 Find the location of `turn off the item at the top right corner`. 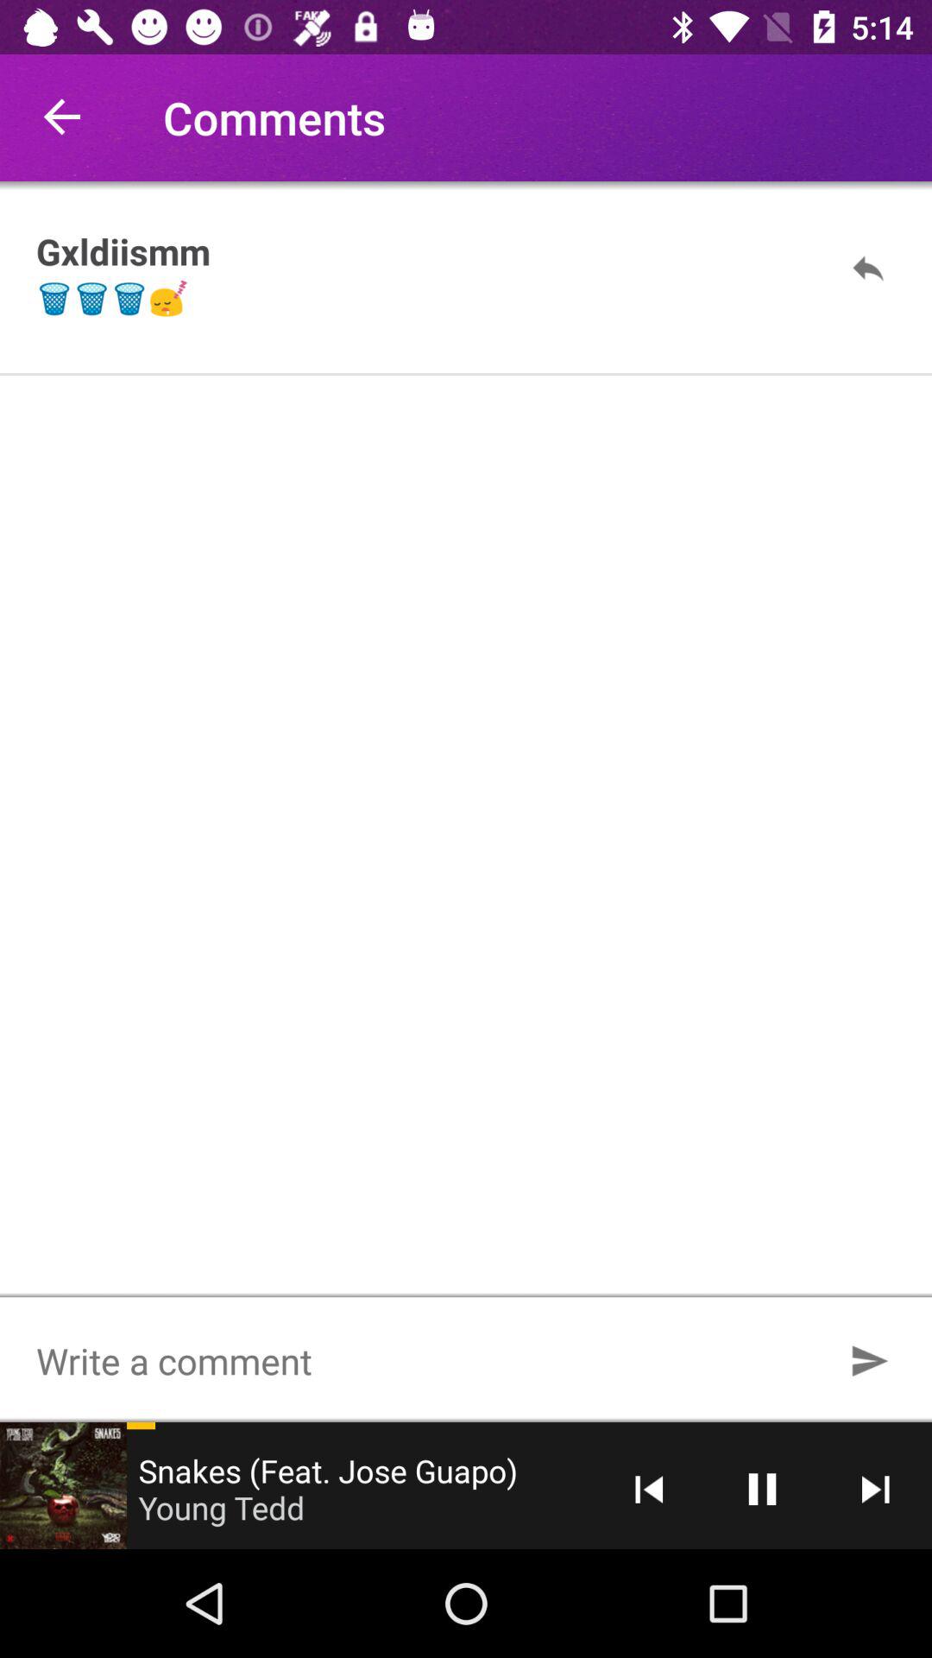

turn off the item at the top right corner is located at coordinates (868, 268).